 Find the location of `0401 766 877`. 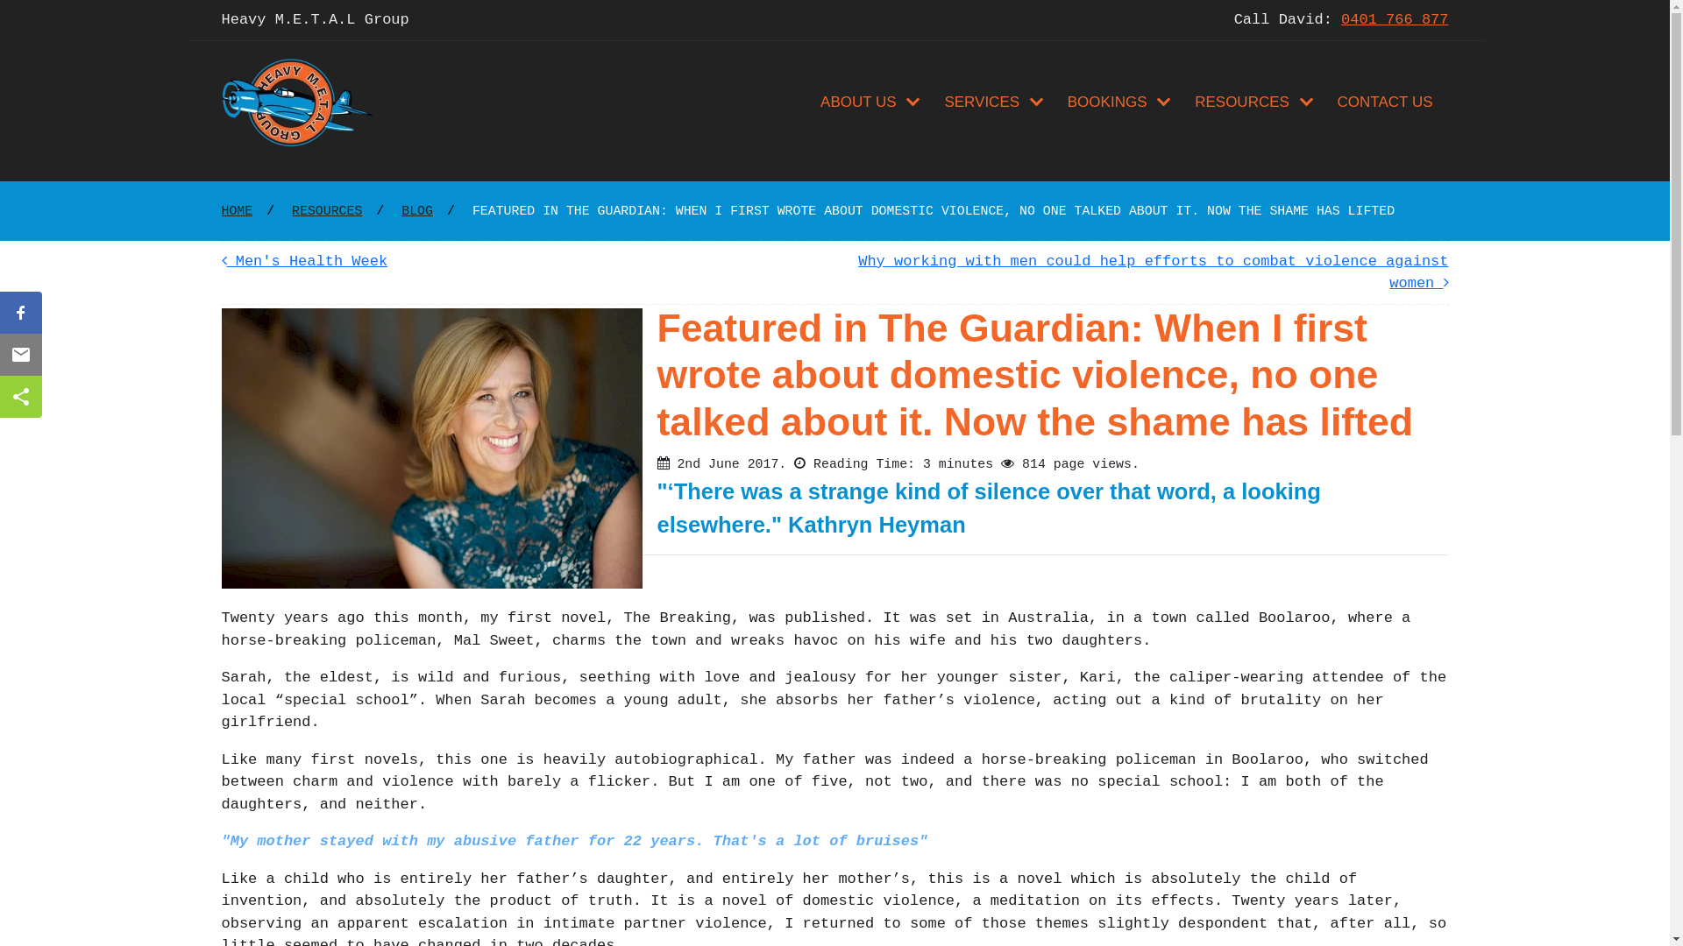

0401 766 877 is located at coordinates (1395, 19).